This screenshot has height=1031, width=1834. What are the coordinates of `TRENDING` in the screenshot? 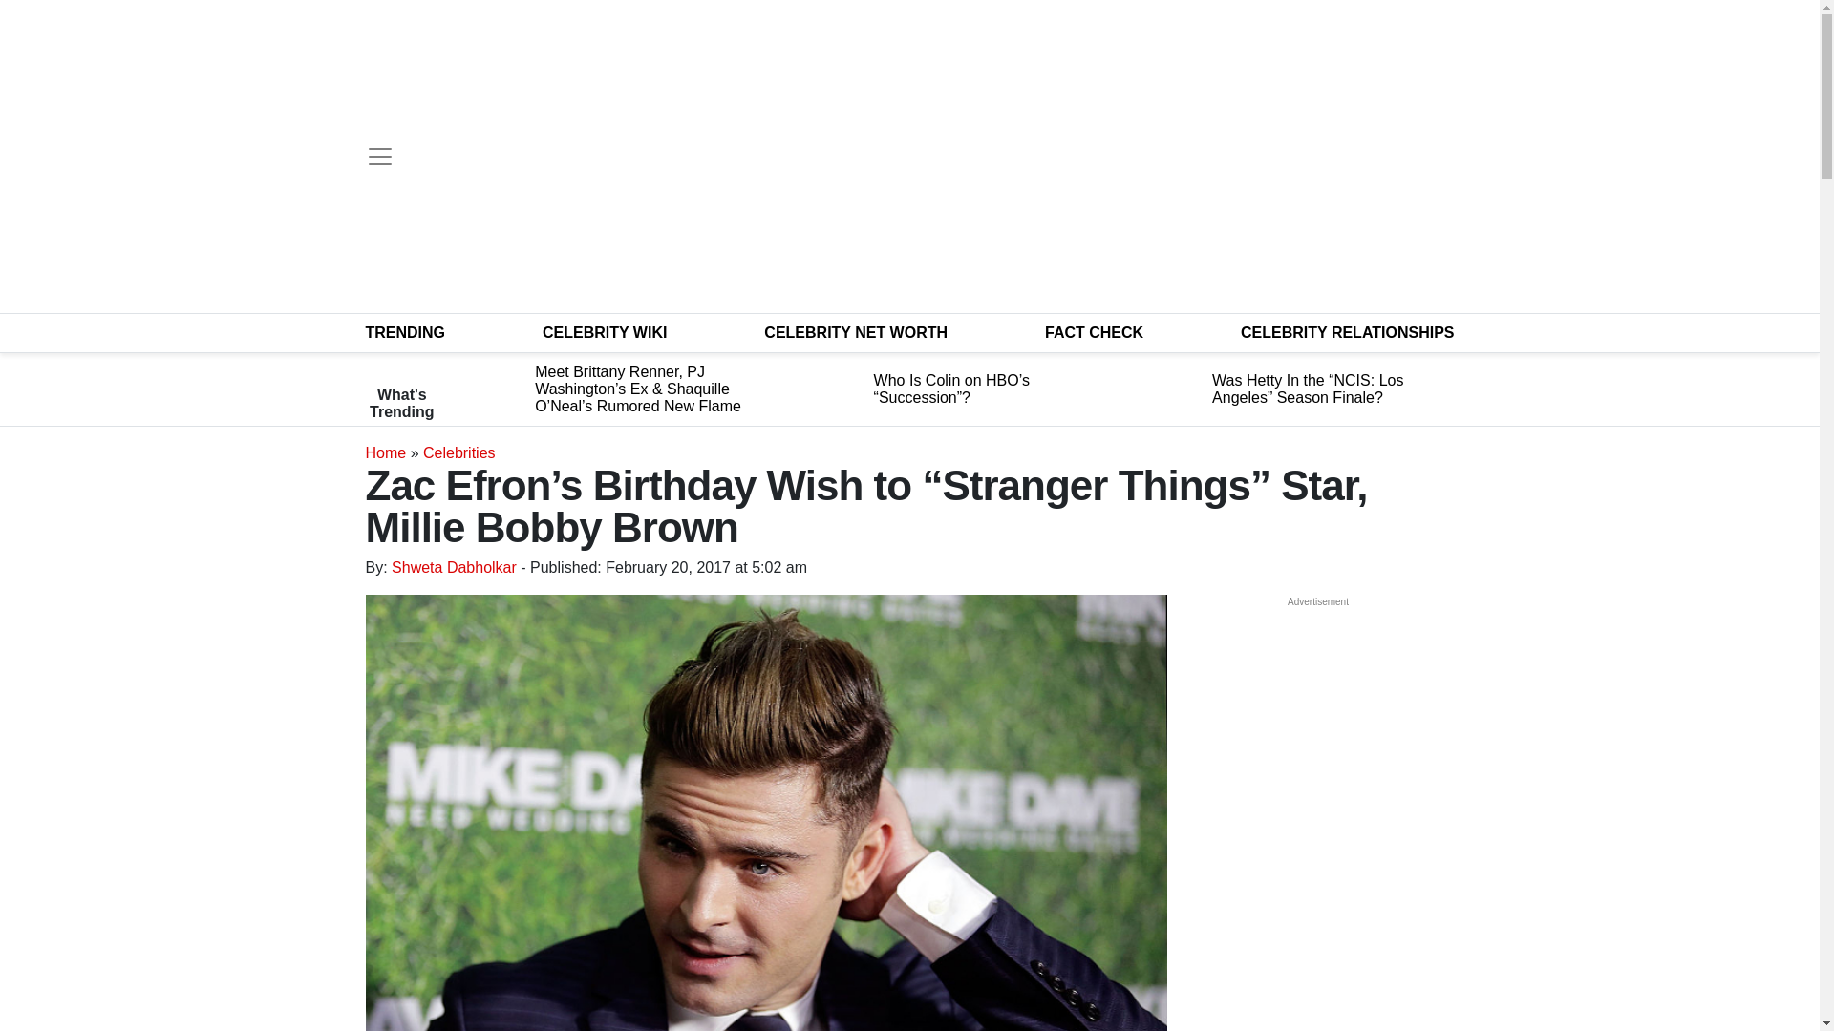 It's located at (405, 332).